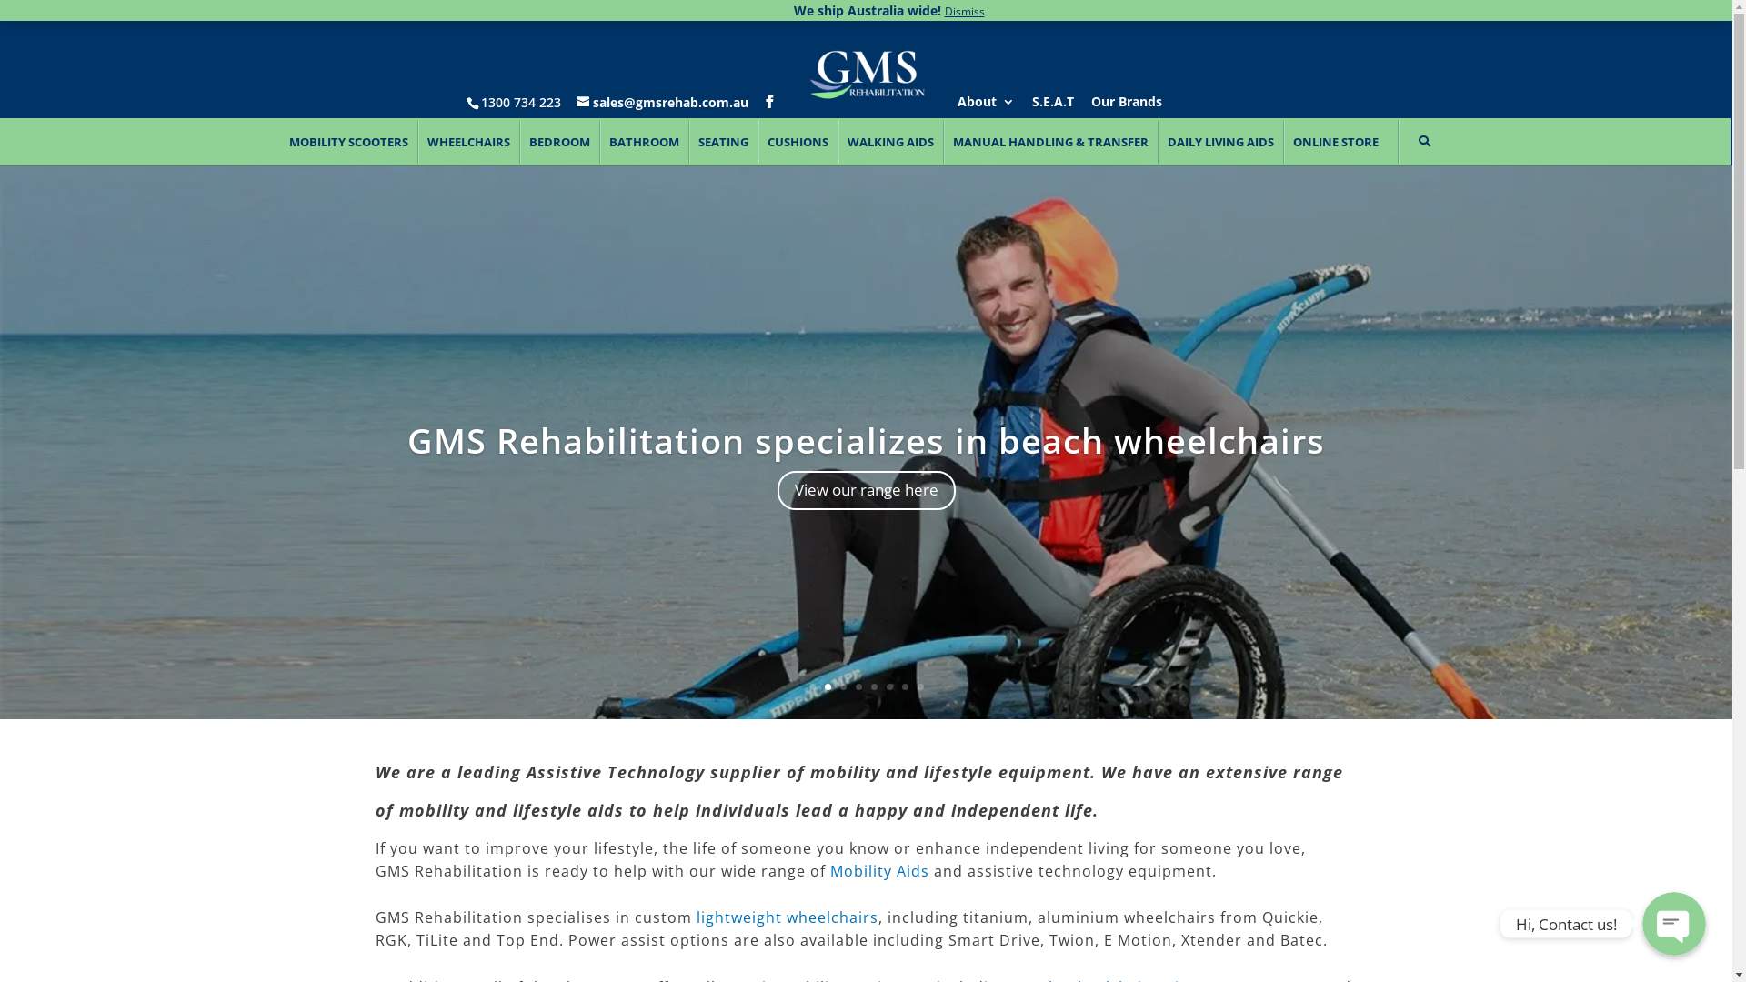 This screenshot has height=982, width=1746. What do you see at coordinates (788, 917) in the screenshot?
I see `lightweight wheelchairs` at bounding box center [788, 917].